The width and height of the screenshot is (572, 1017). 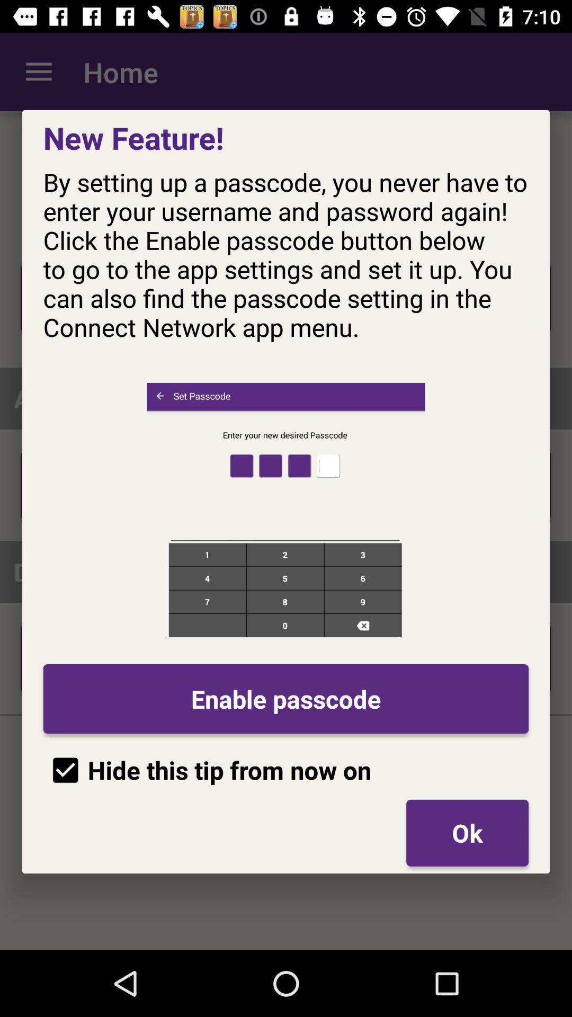 I want to click on open the icon next to ok, so click(x=207, y=770).